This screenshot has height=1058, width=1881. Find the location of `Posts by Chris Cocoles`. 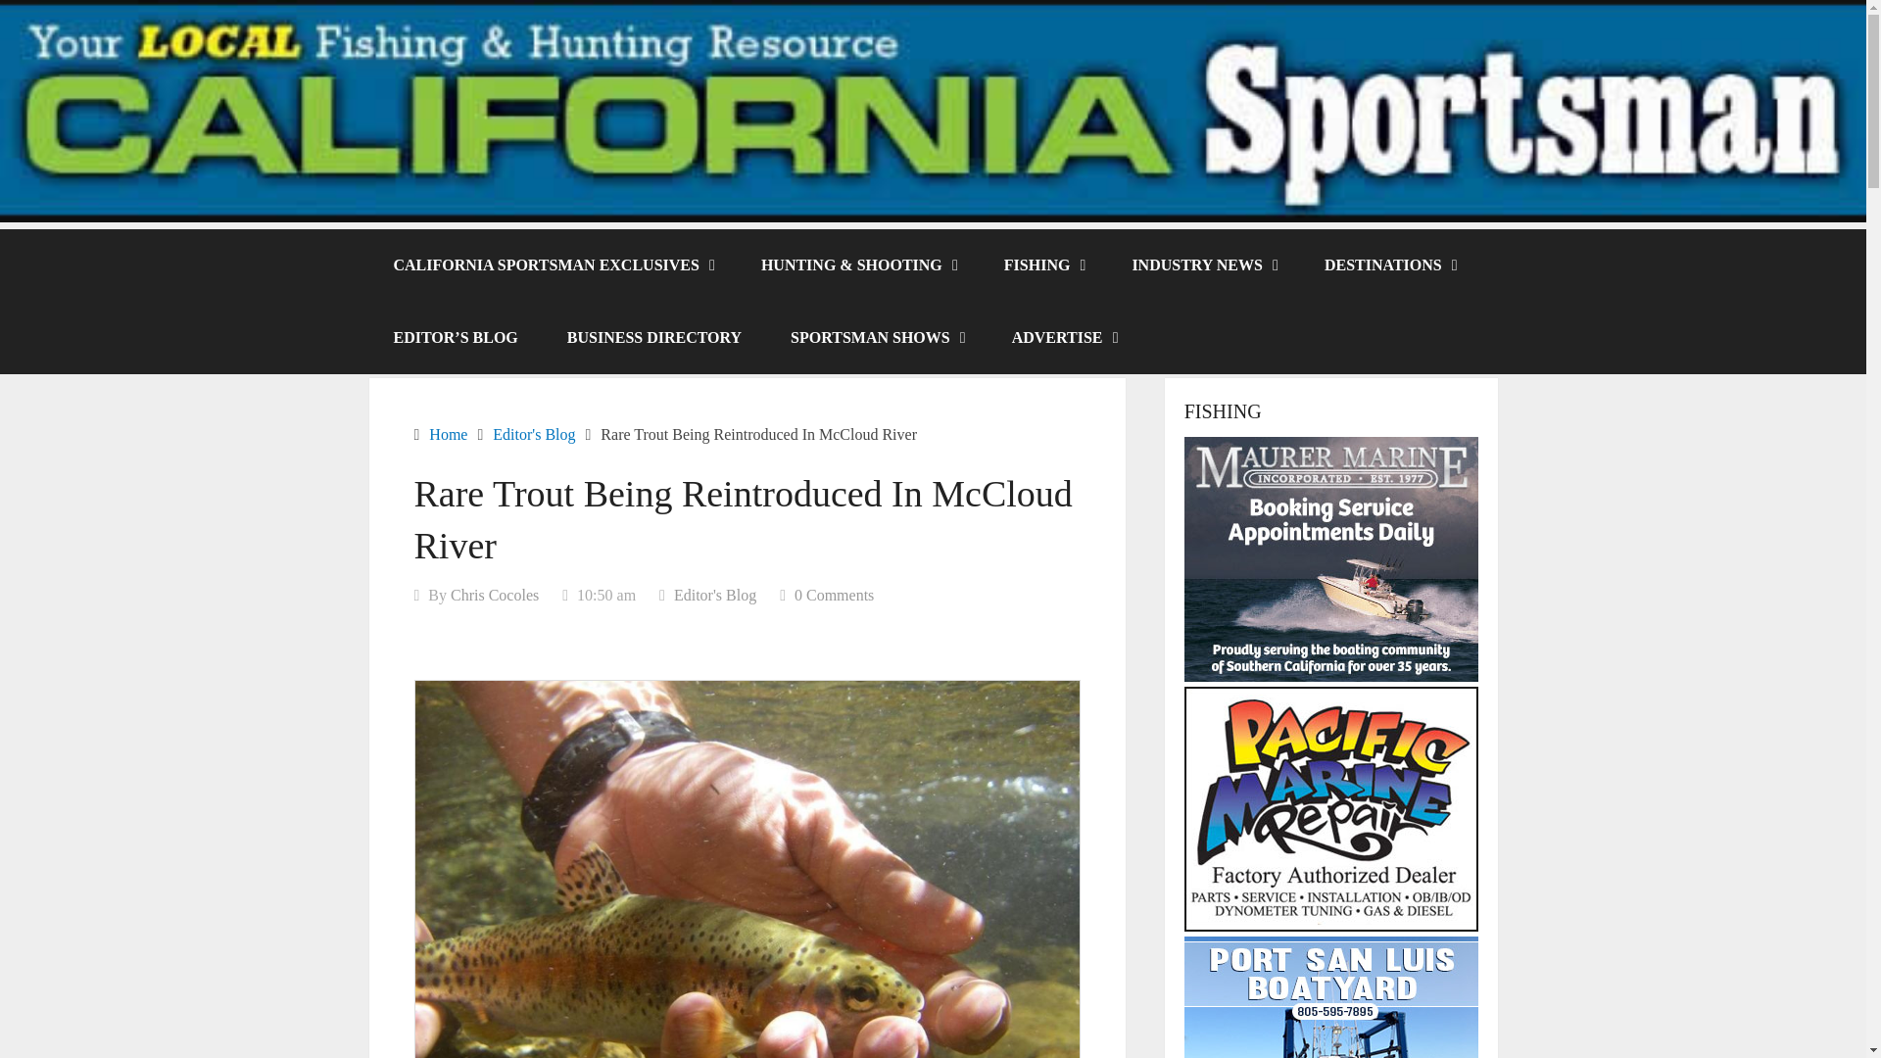

Posts by Chris Cocoles is located at coordinates (494, 595).